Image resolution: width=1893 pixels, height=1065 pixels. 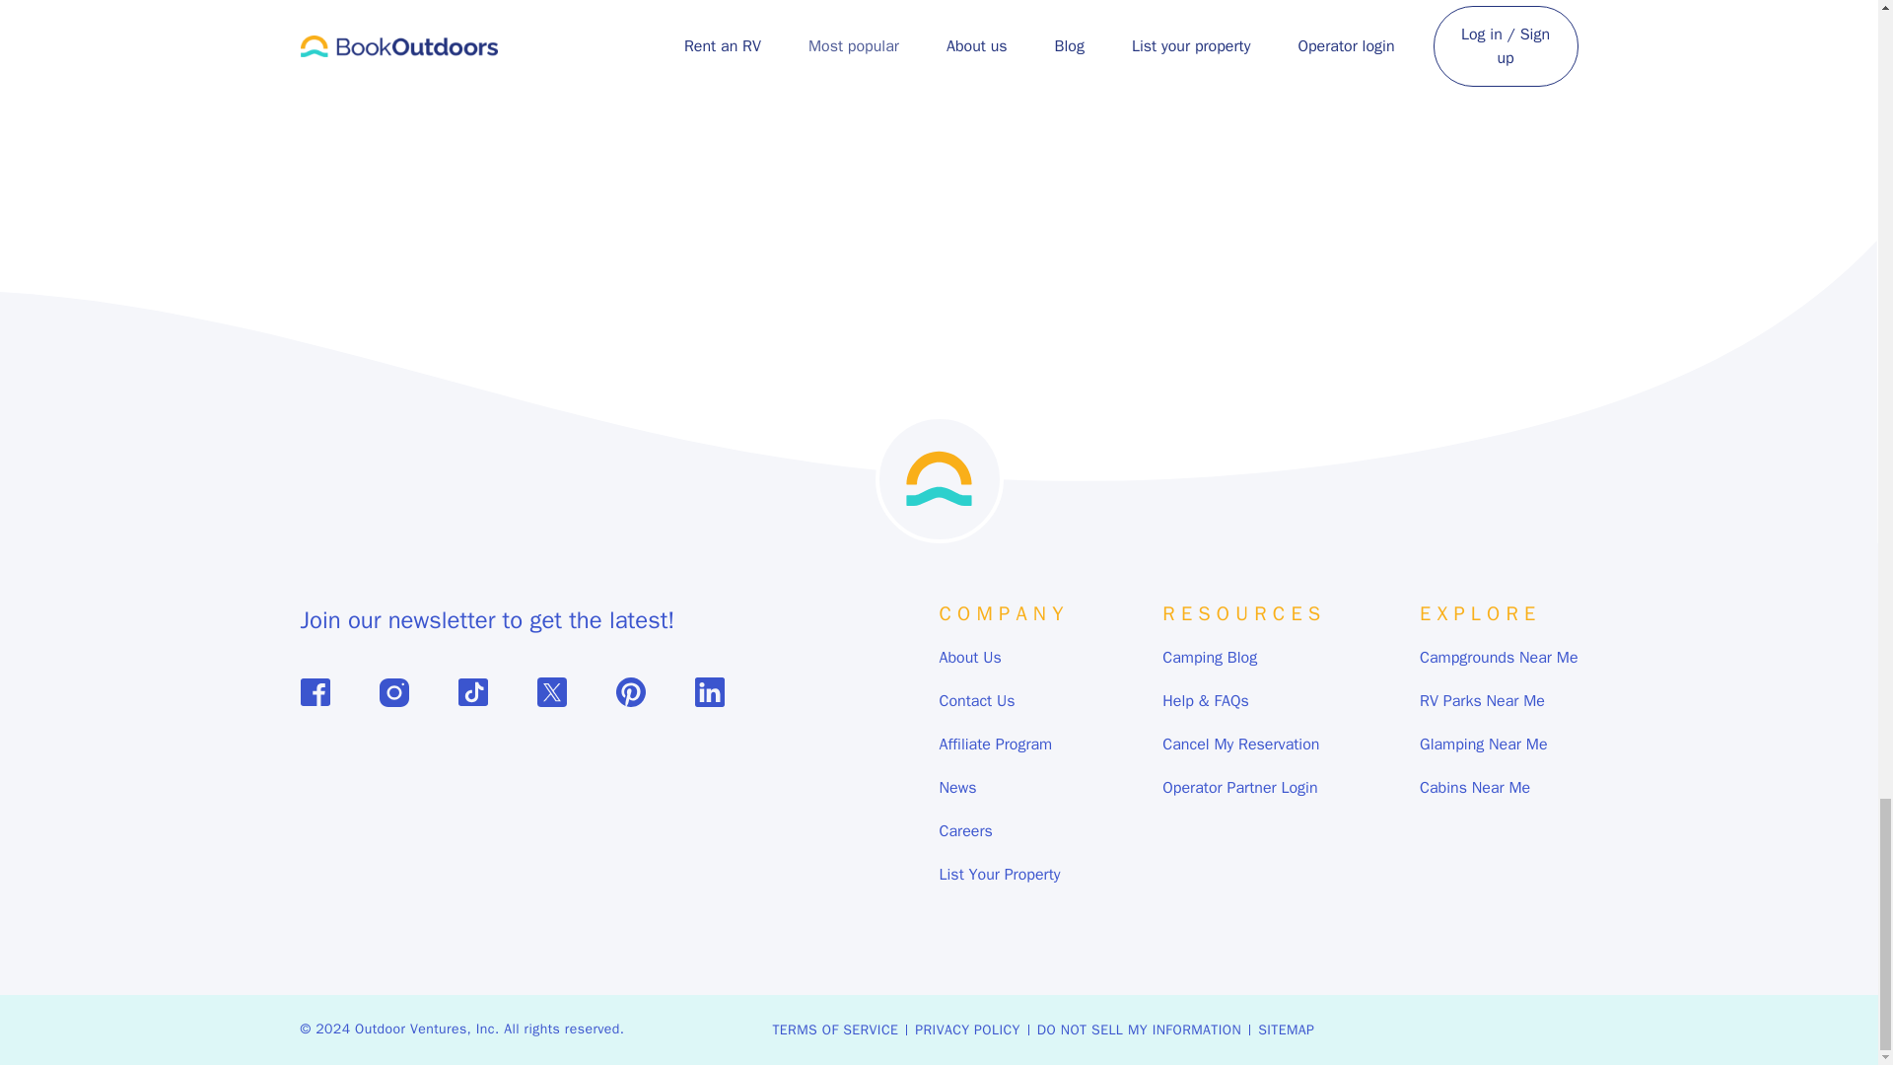 I want to click on cabins, so click(x=1060, y=16).